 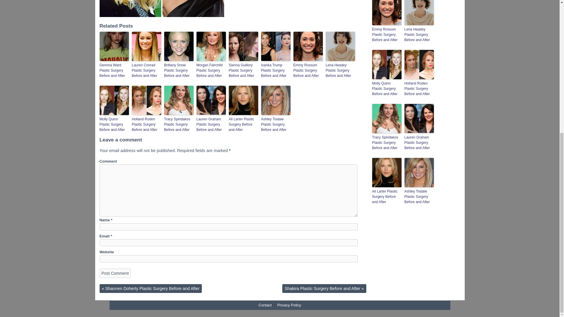 I want to click on Post Comment, so click(x=115, y=273).